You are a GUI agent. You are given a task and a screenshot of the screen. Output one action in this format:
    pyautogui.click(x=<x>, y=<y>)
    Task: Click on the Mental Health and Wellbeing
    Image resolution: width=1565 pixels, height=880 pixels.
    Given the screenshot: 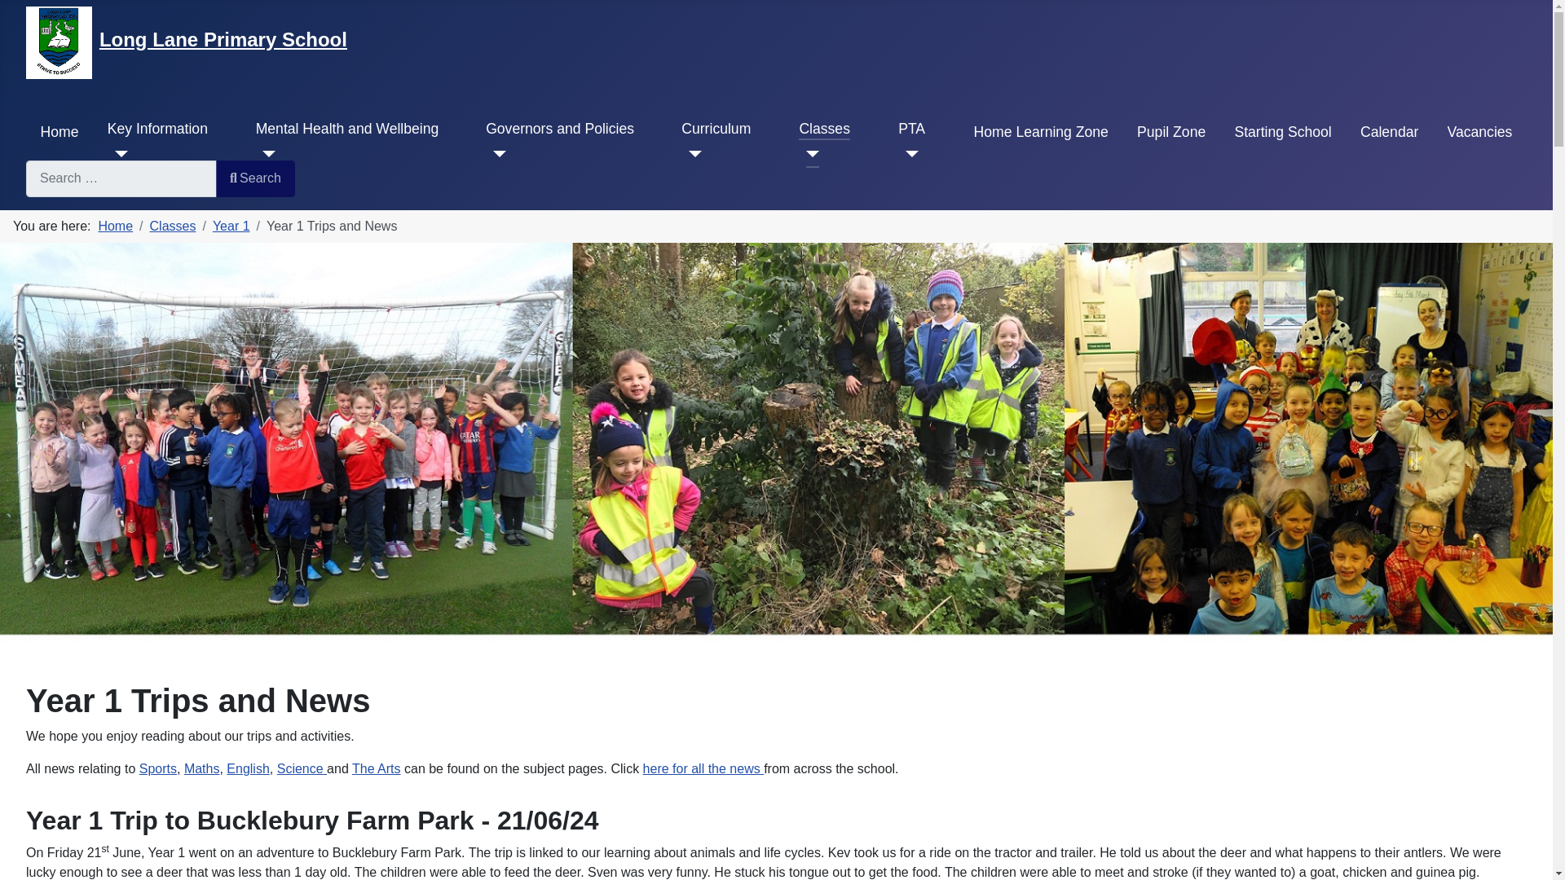 What is the action you would take?
    pyautogui.click(x=347, y=128)
    